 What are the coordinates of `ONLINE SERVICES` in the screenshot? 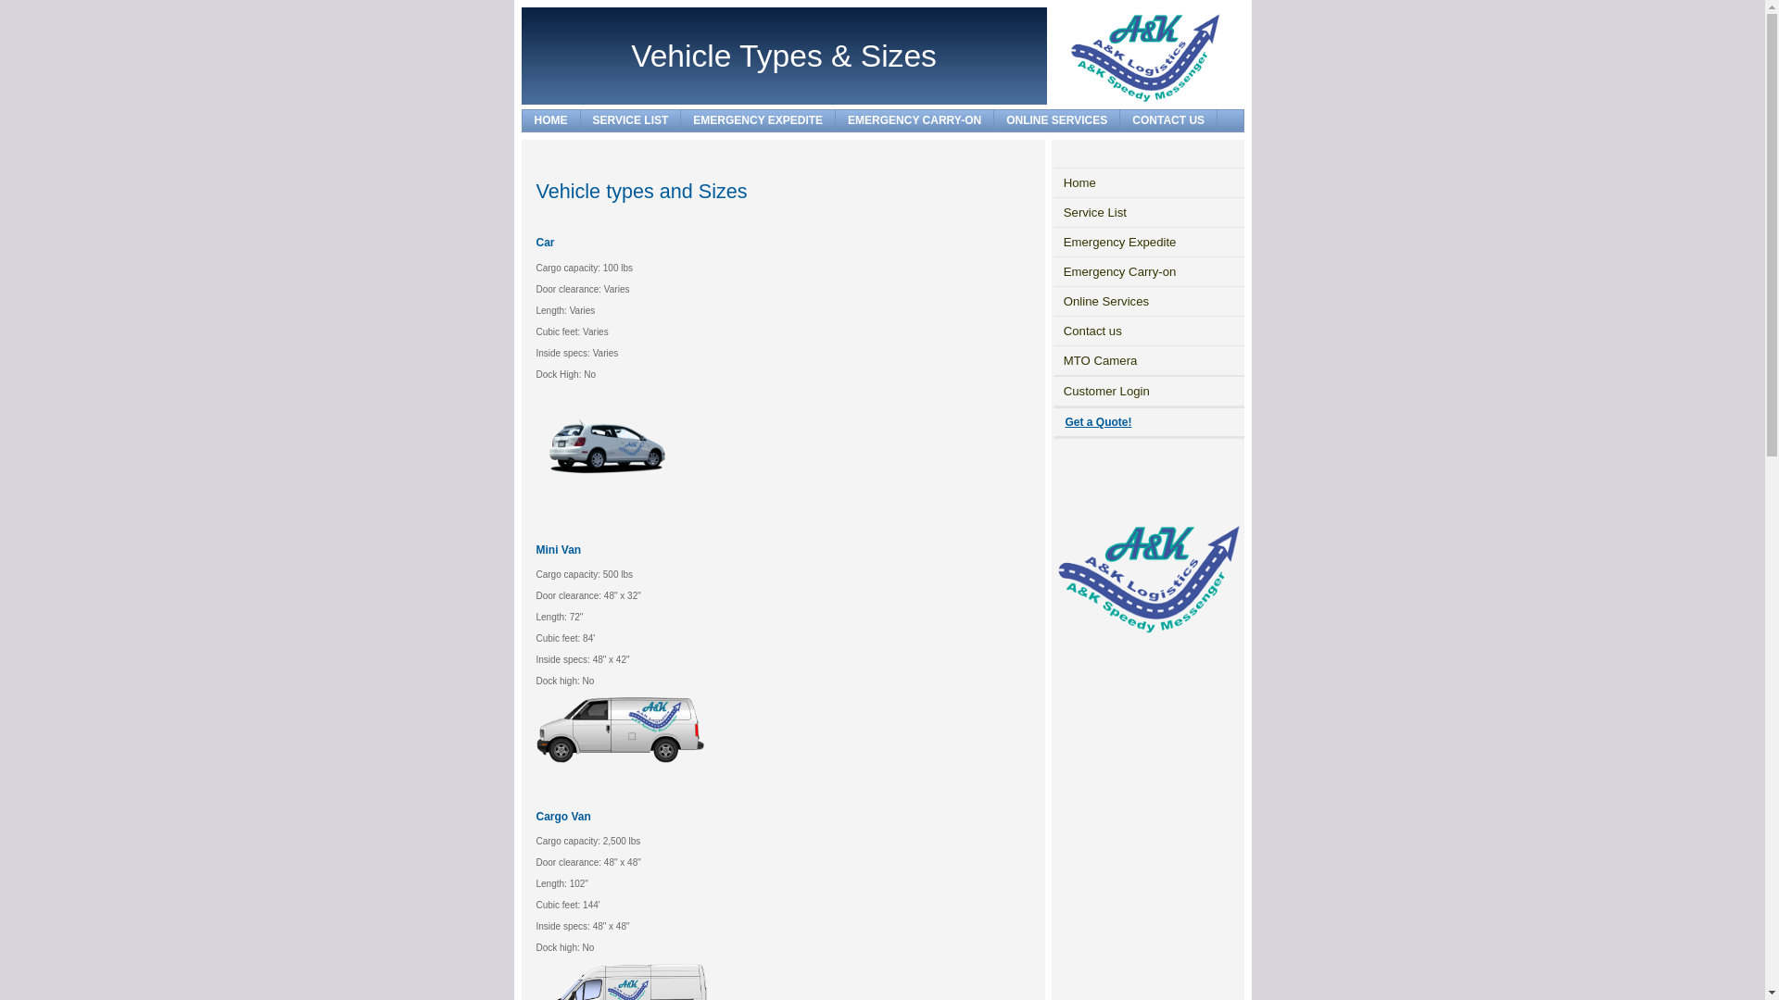 It's located at (1057, 120).